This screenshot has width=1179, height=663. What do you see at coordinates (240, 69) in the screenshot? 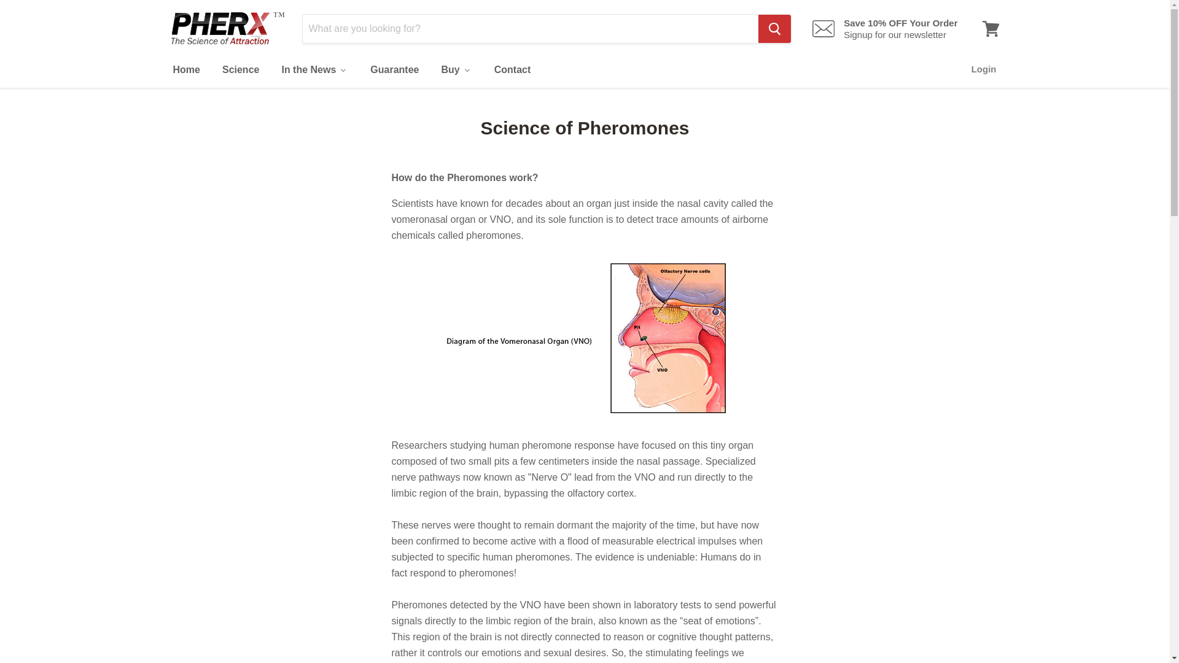
I see `Science` at bounding box center [240, 69].